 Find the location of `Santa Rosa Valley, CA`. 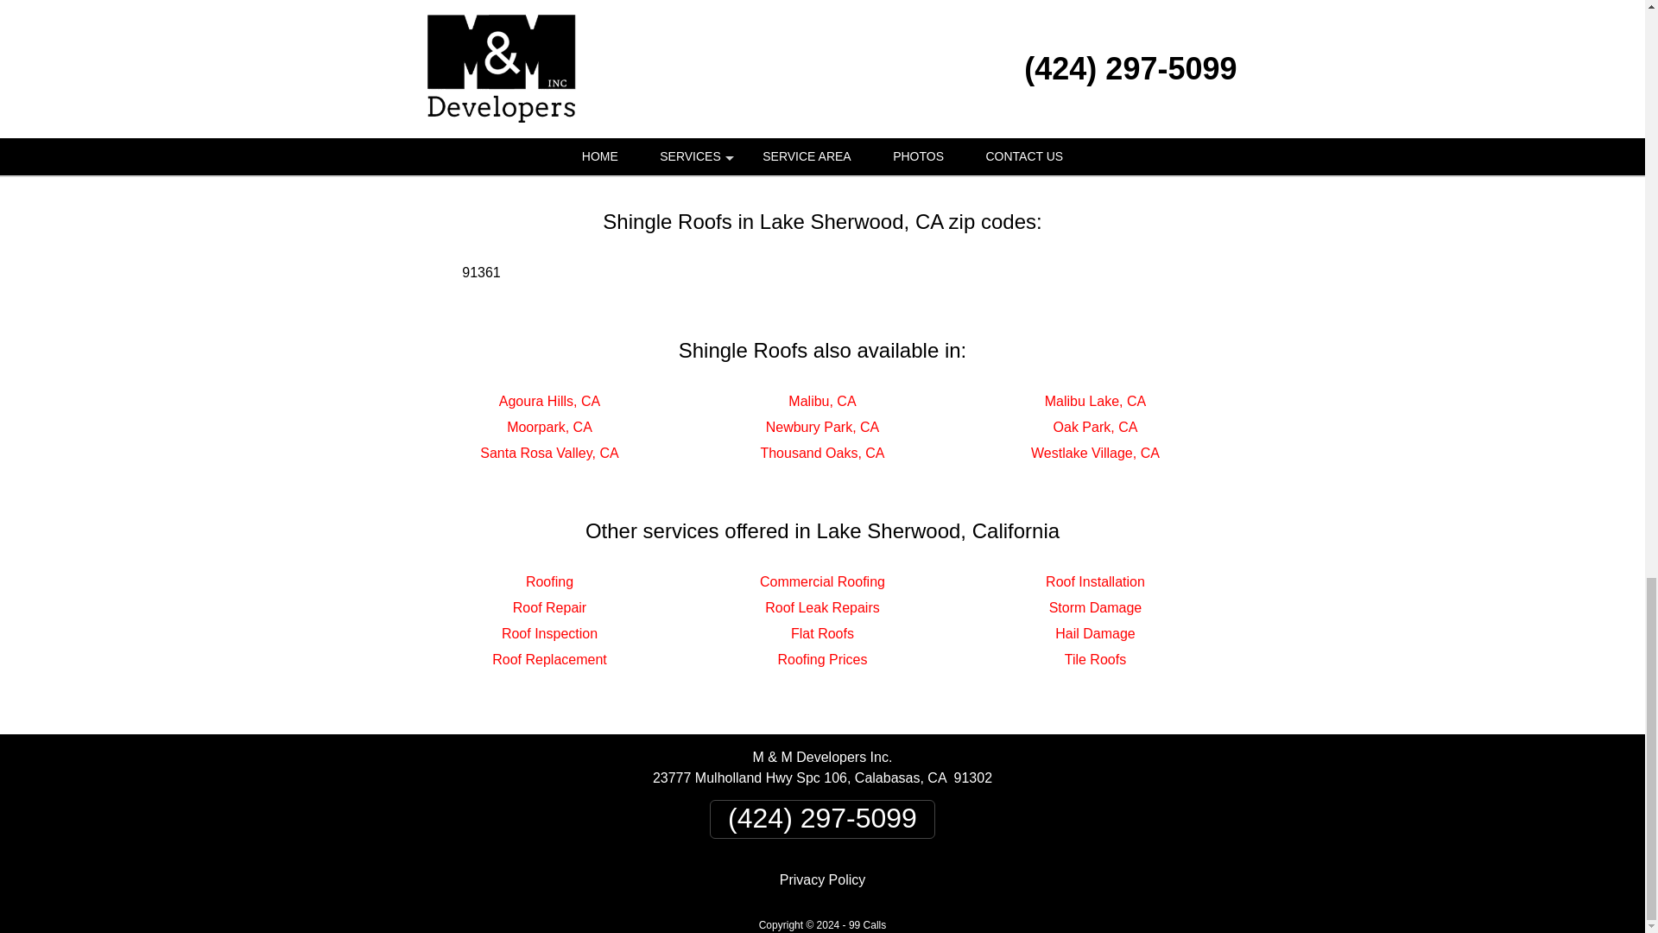

Santa Rosa Valley, CA is located at coordinates (549, 453).